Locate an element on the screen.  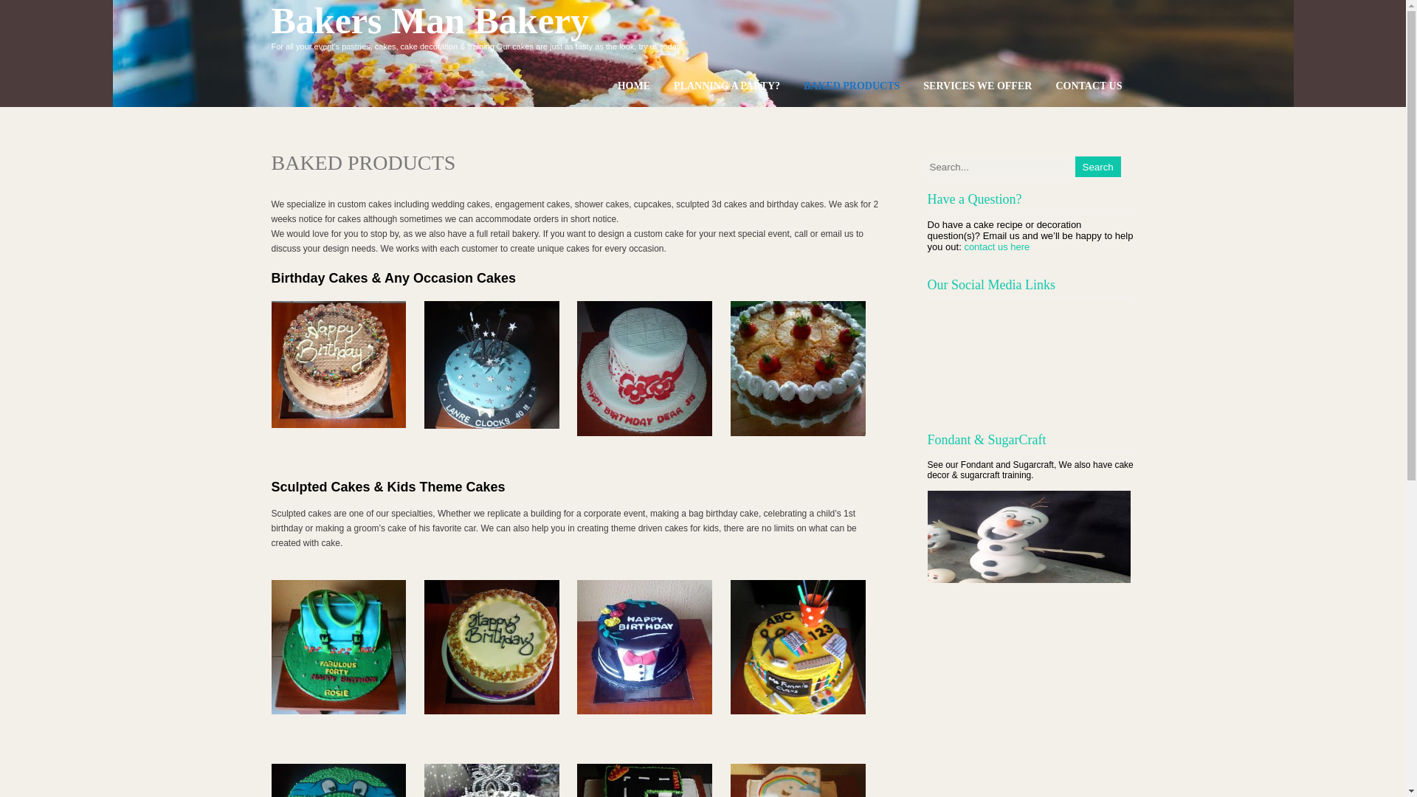
contact us here is located at coordinates (996, 246).